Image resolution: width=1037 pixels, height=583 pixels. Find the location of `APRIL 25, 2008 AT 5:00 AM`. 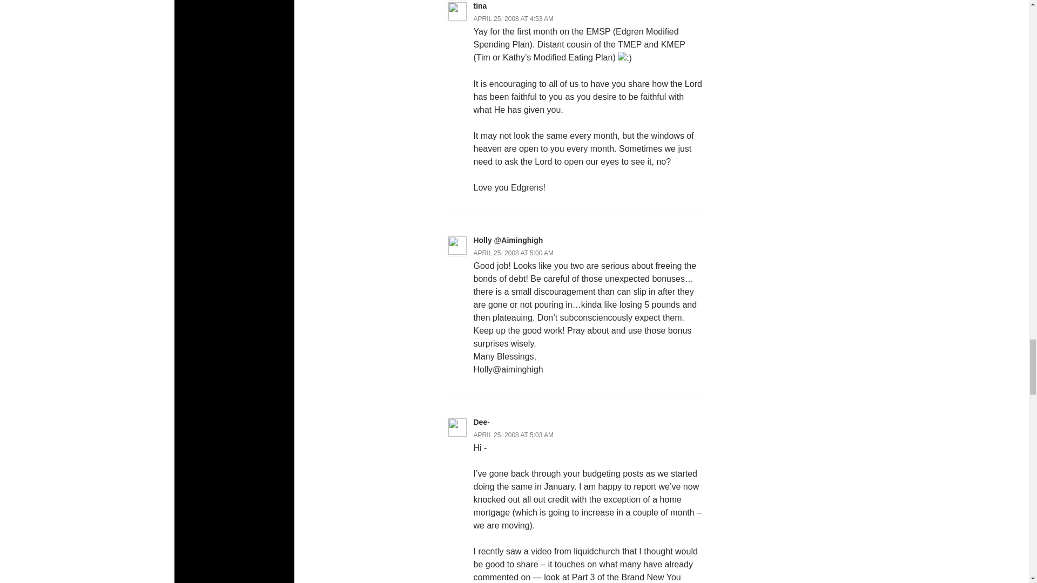

APRIL 25, 2008 AT 5:00 AM is located at coordinates (513, 253).